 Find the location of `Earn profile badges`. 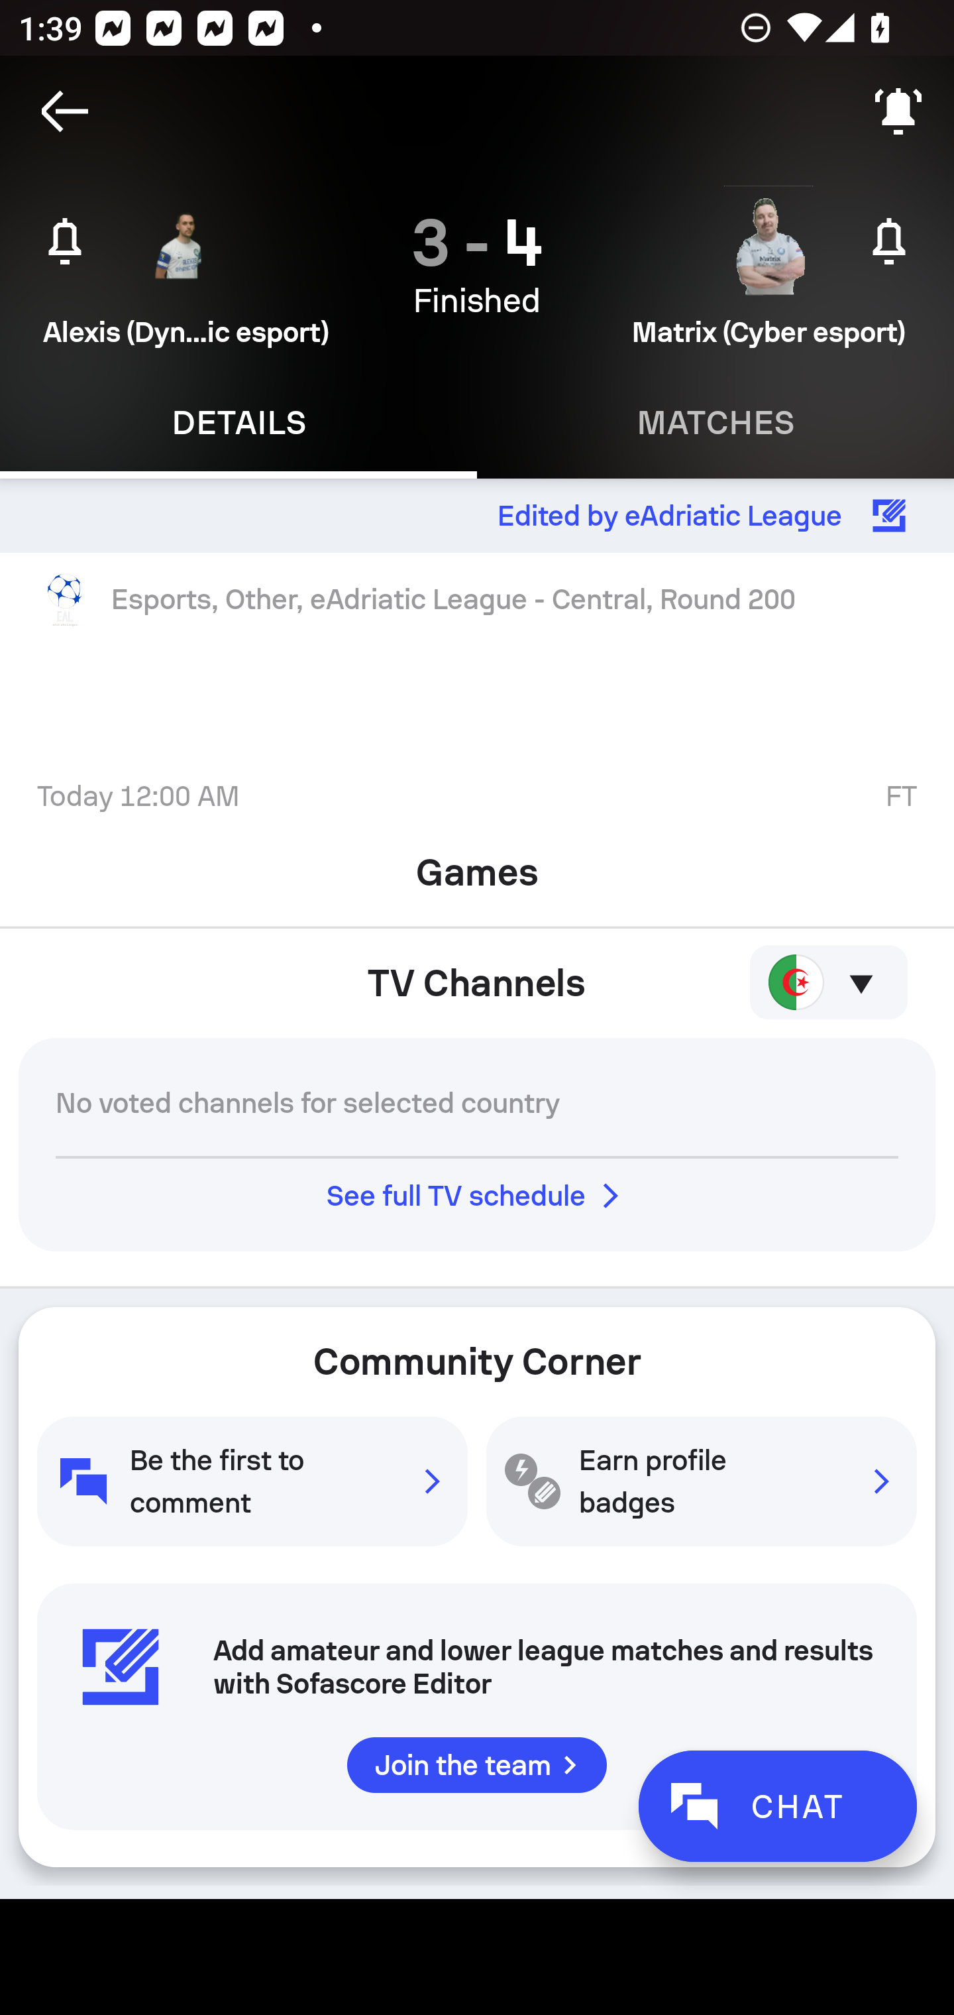

Earn profile badges is located at coordinates (701, 1481).